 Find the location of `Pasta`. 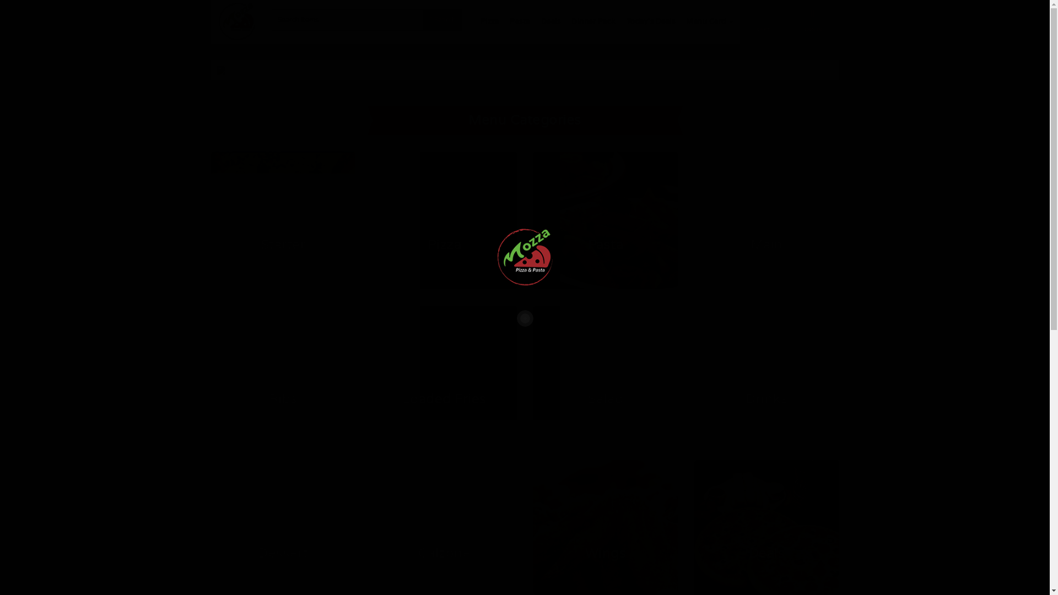

Pasta is located at coordinates (606, 220).